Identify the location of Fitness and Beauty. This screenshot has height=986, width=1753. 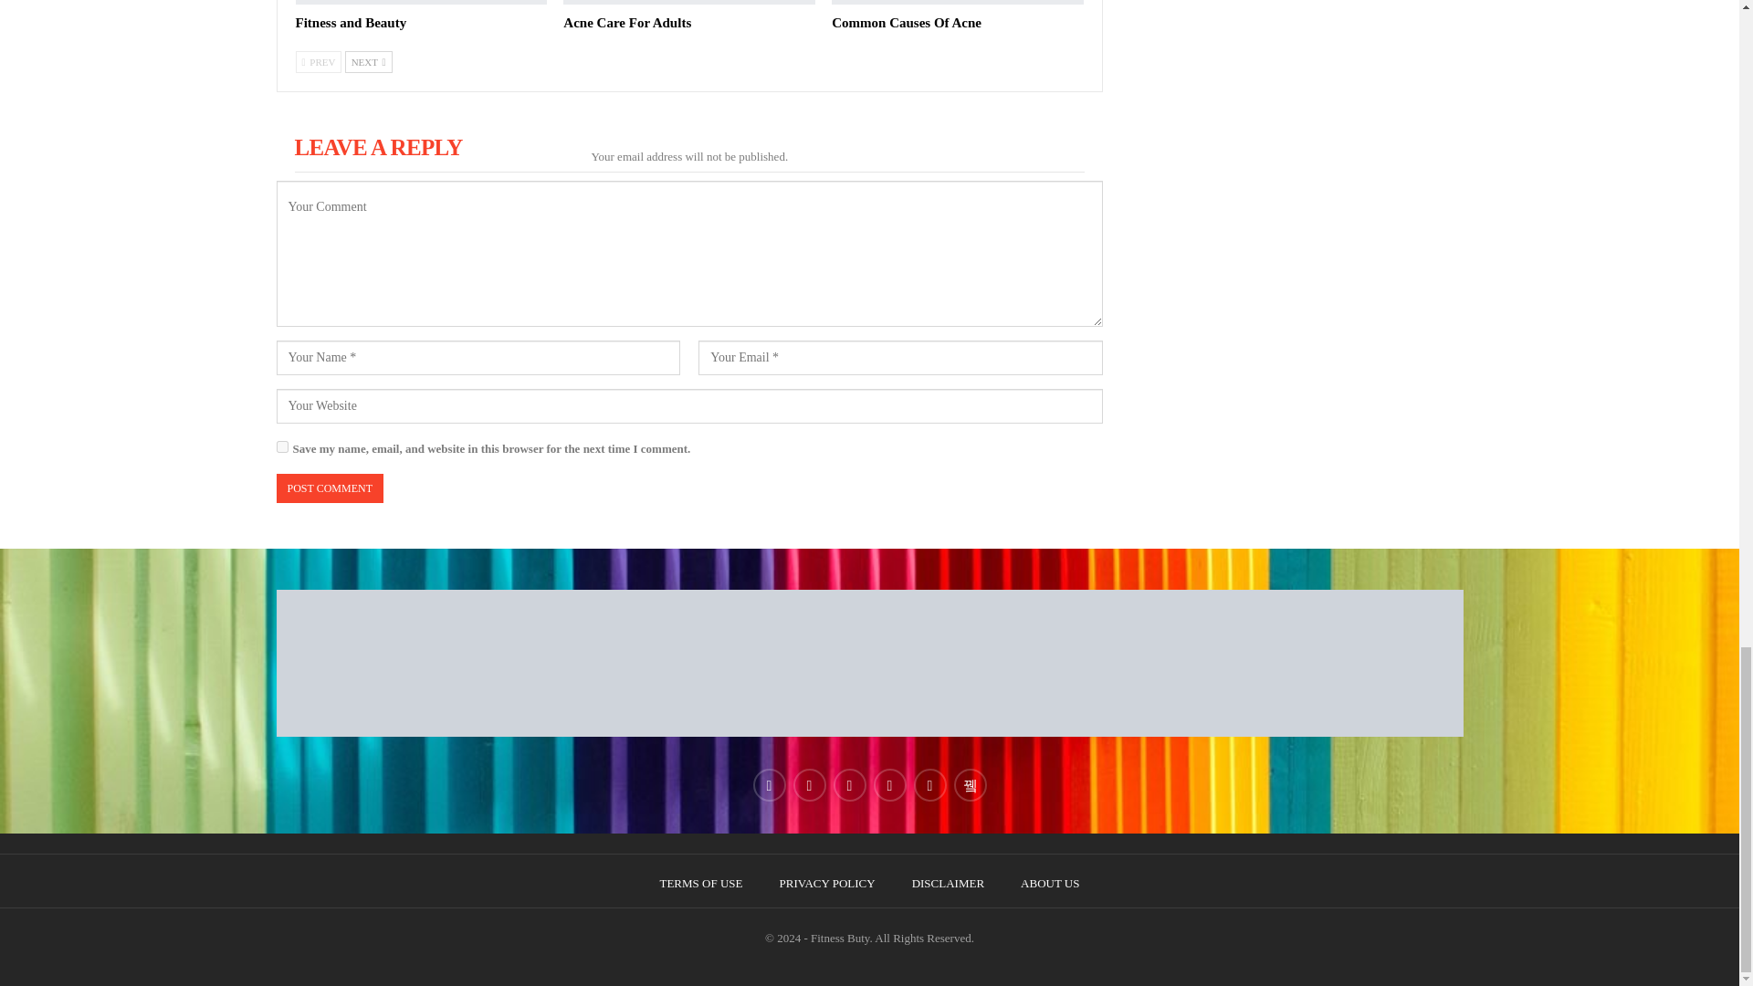
(351, 23).